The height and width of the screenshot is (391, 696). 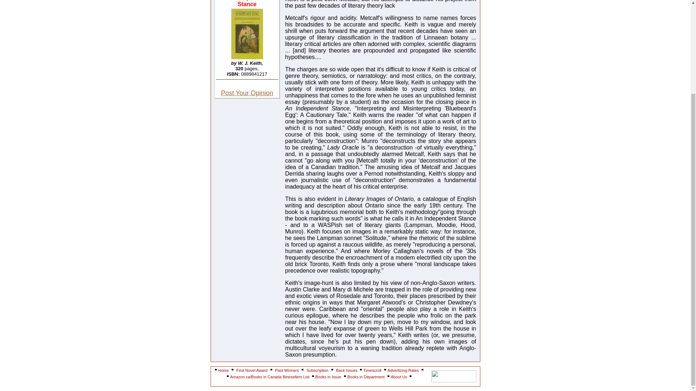 What do you see at coordinates (252, 370) in the screenshot?
I see `First Novel Award` at bounding box center [252, 370].